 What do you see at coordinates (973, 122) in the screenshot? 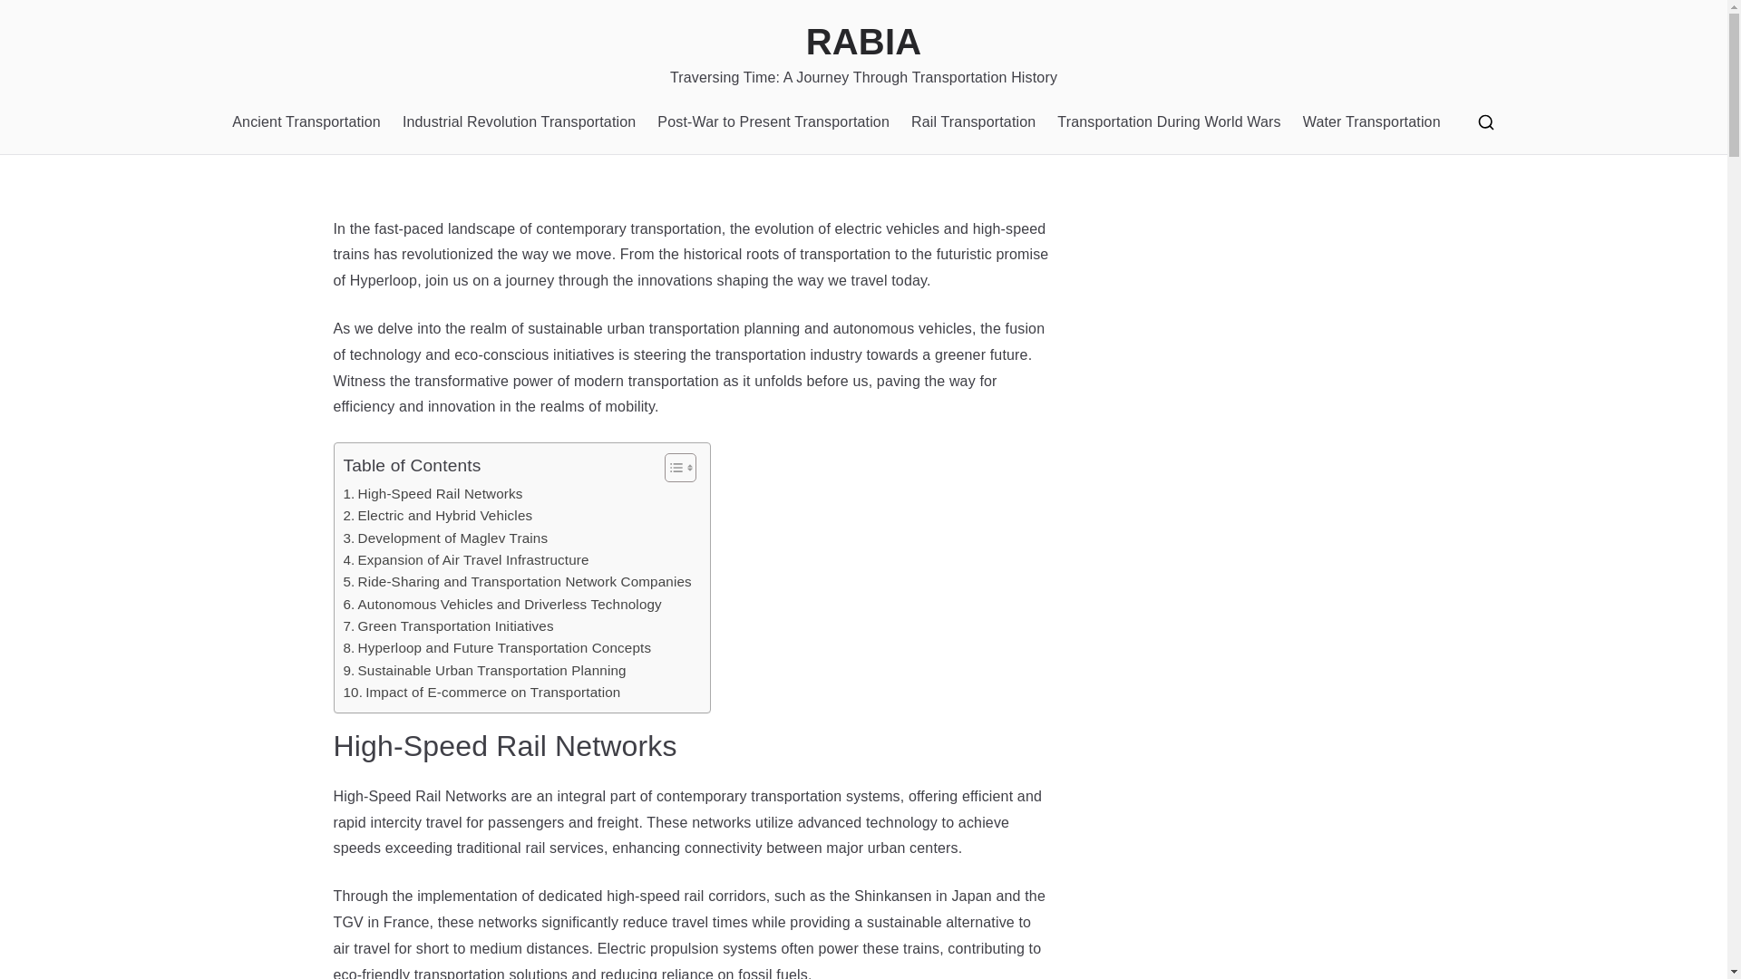
I see `Rail Transportation` at bounding box center [973, 122].